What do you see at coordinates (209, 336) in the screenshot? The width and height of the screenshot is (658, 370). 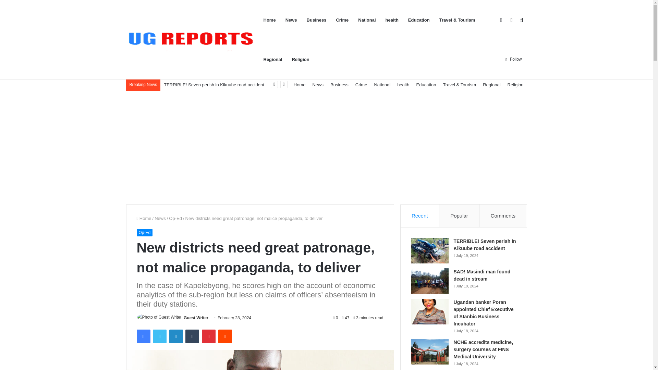 I see `Pinterest` at bounding box center [209, 336].